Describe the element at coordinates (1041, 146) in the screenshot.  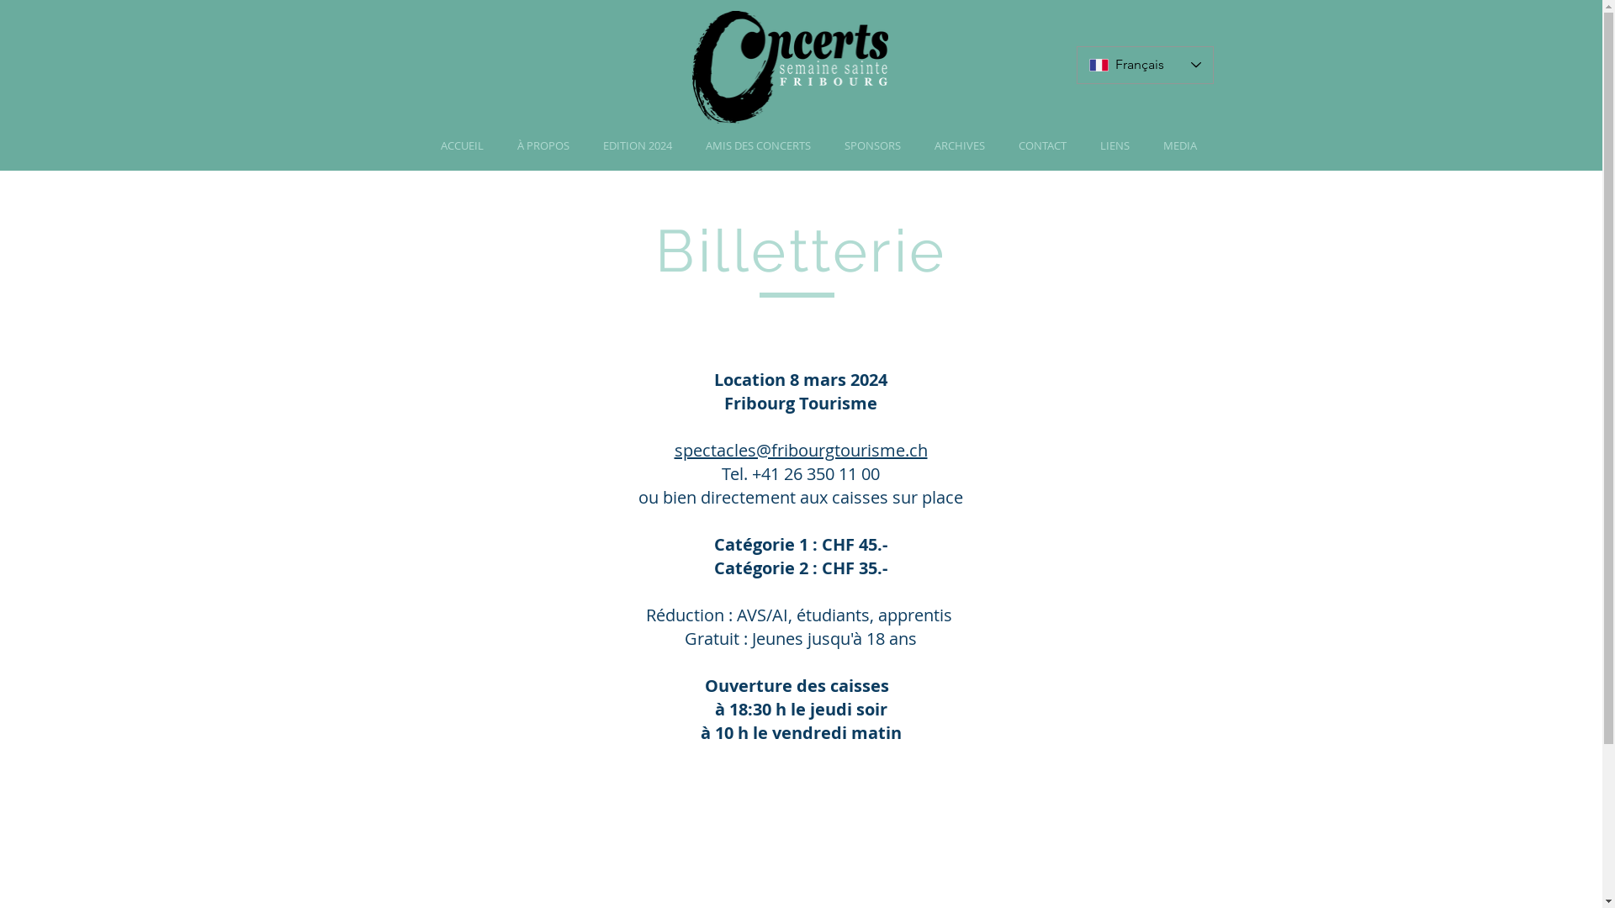
I see `CONTACT` at that location.